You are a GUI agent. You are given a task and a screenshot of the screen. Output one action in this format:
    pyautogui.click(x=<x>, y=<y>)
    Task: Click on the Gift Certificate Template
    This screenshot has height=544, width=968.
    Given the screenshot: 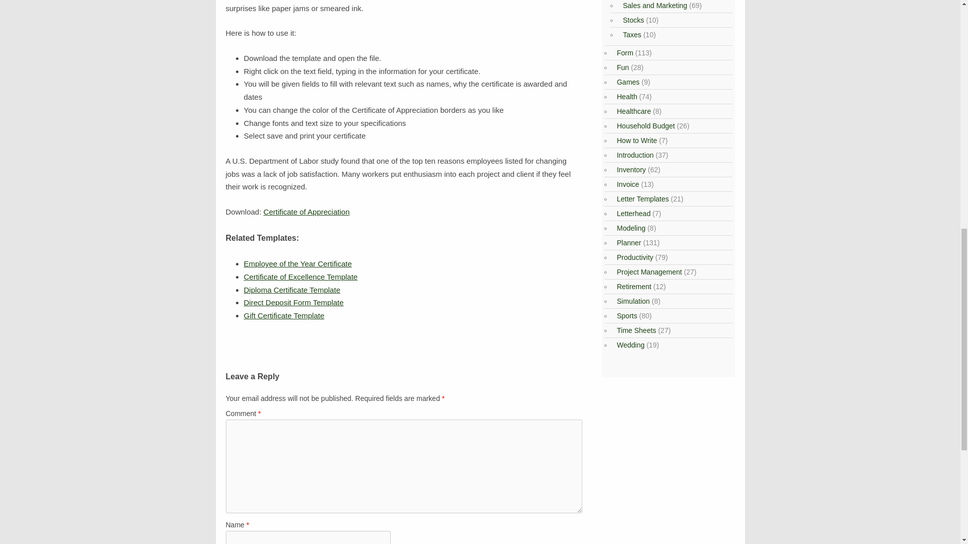 What is the action you would take?
    pyautogui.click(x=284, y=315)
    